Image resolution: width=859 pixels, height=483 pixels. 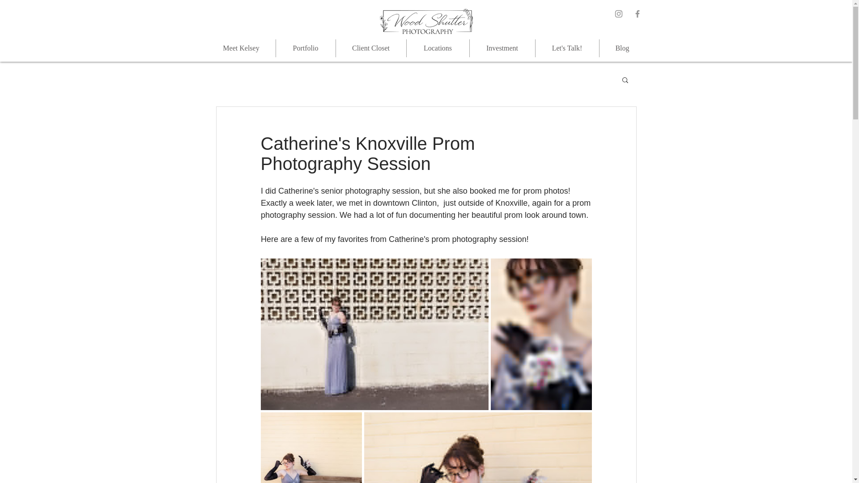 I want to click on Let's Talk!, so click(x=567, y=48).